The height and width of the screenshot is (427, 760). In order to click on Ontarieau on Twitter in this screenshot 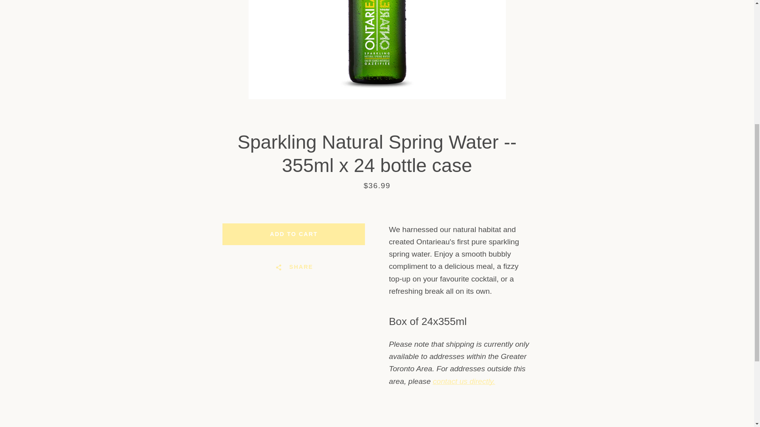, I will do `click(209, 192)`.